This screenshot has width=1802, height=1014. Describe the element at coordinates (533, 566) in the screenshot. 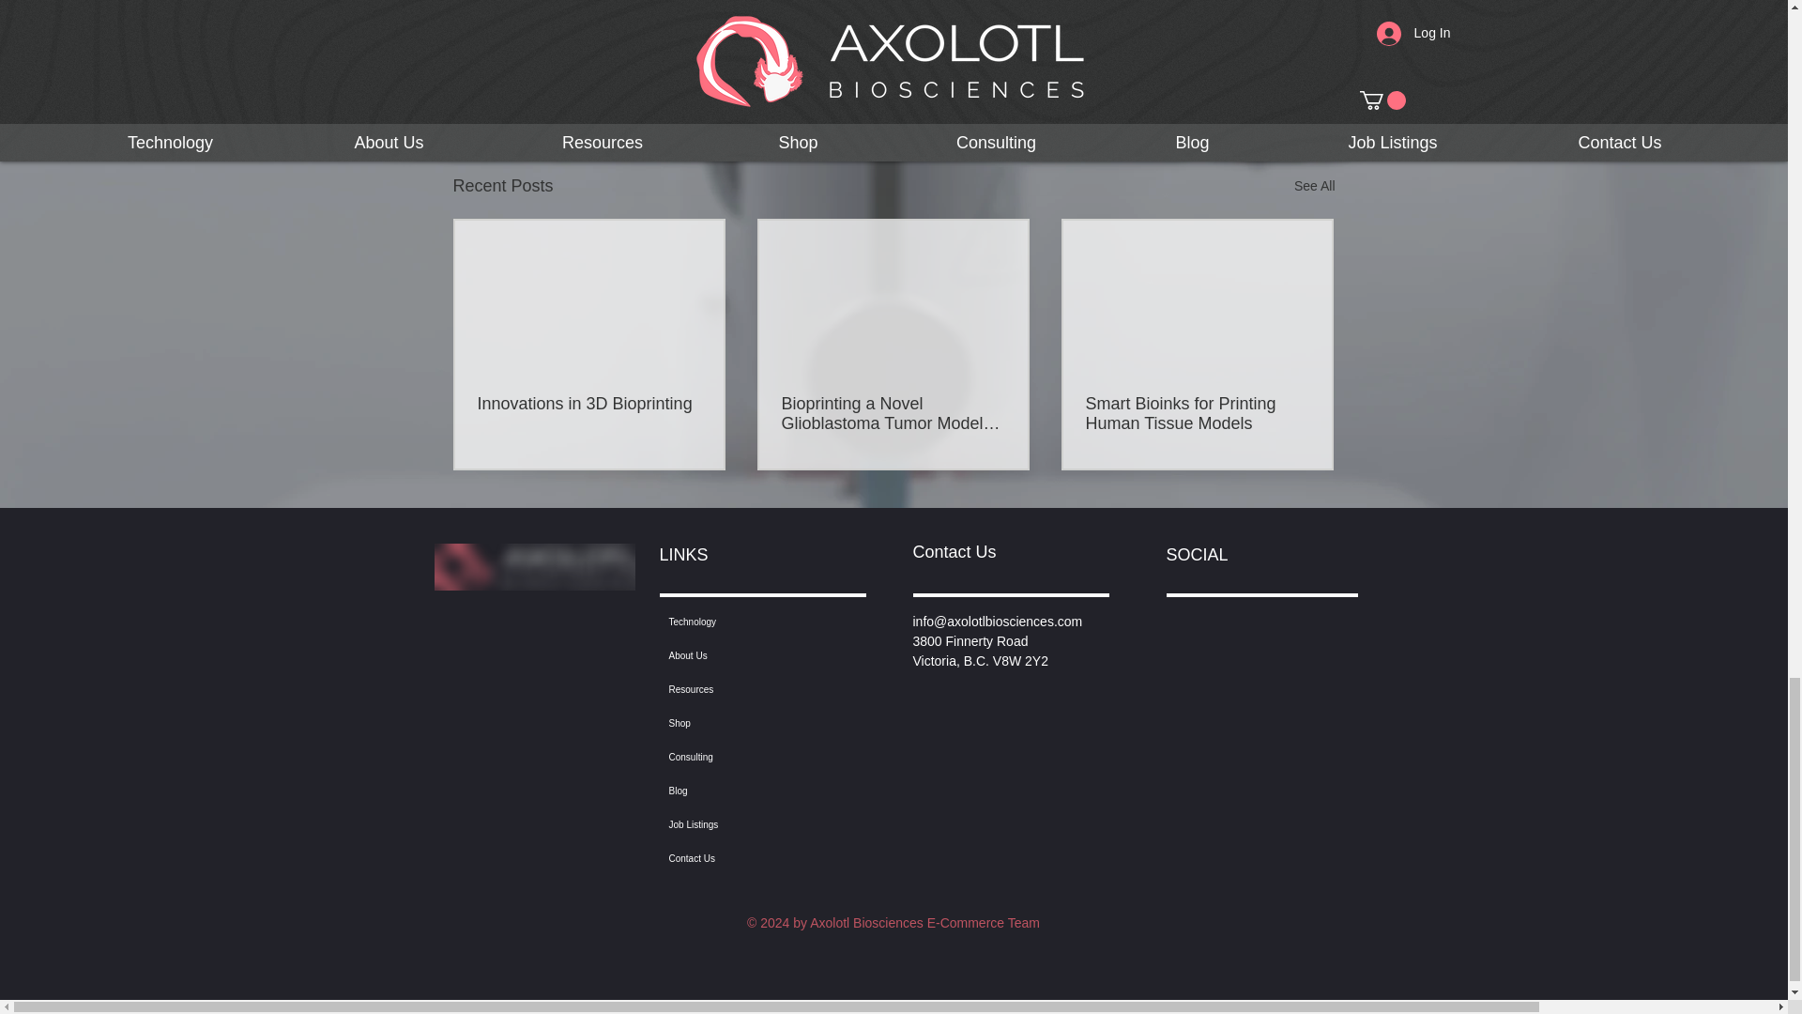

I see `AxolotlBioscienceHybridLogo-removebg-preview.png` at that location.